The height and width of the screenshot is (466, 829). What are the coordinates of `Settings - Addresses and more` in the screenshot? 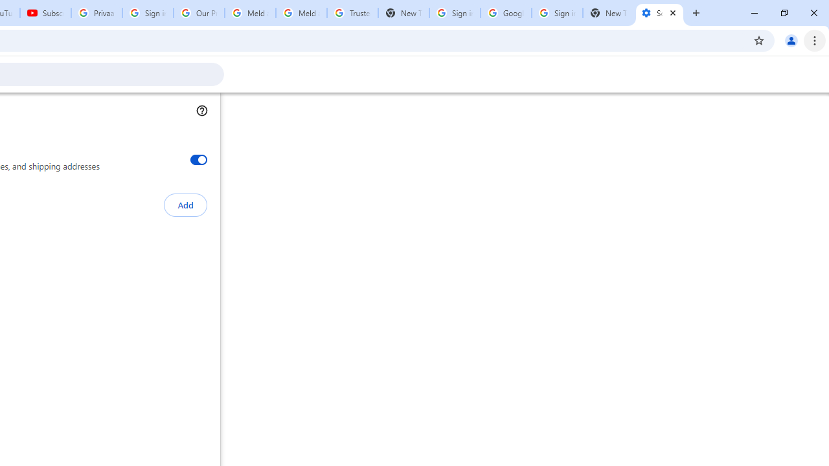 It's located at (659, 13).